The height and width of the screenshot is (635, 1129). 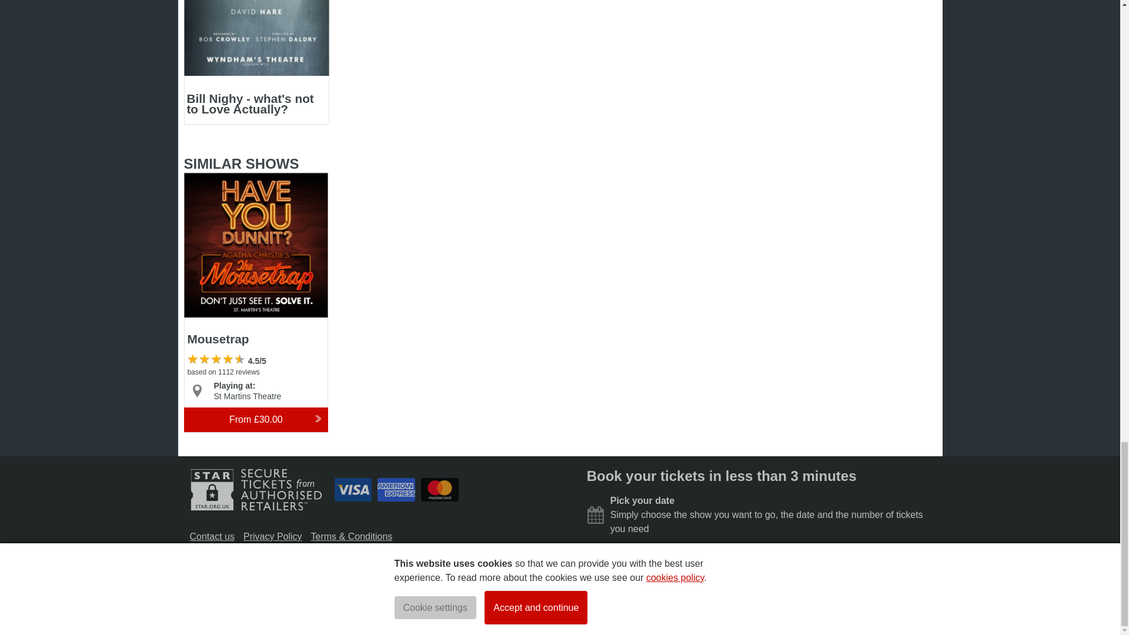 I want to click on STAR - Secure Tickets From Authorised Retailers, so click(x=255, y=489).